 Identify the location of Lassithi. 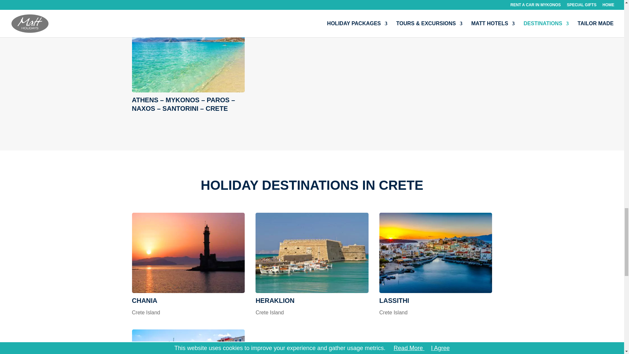
(436, 253).